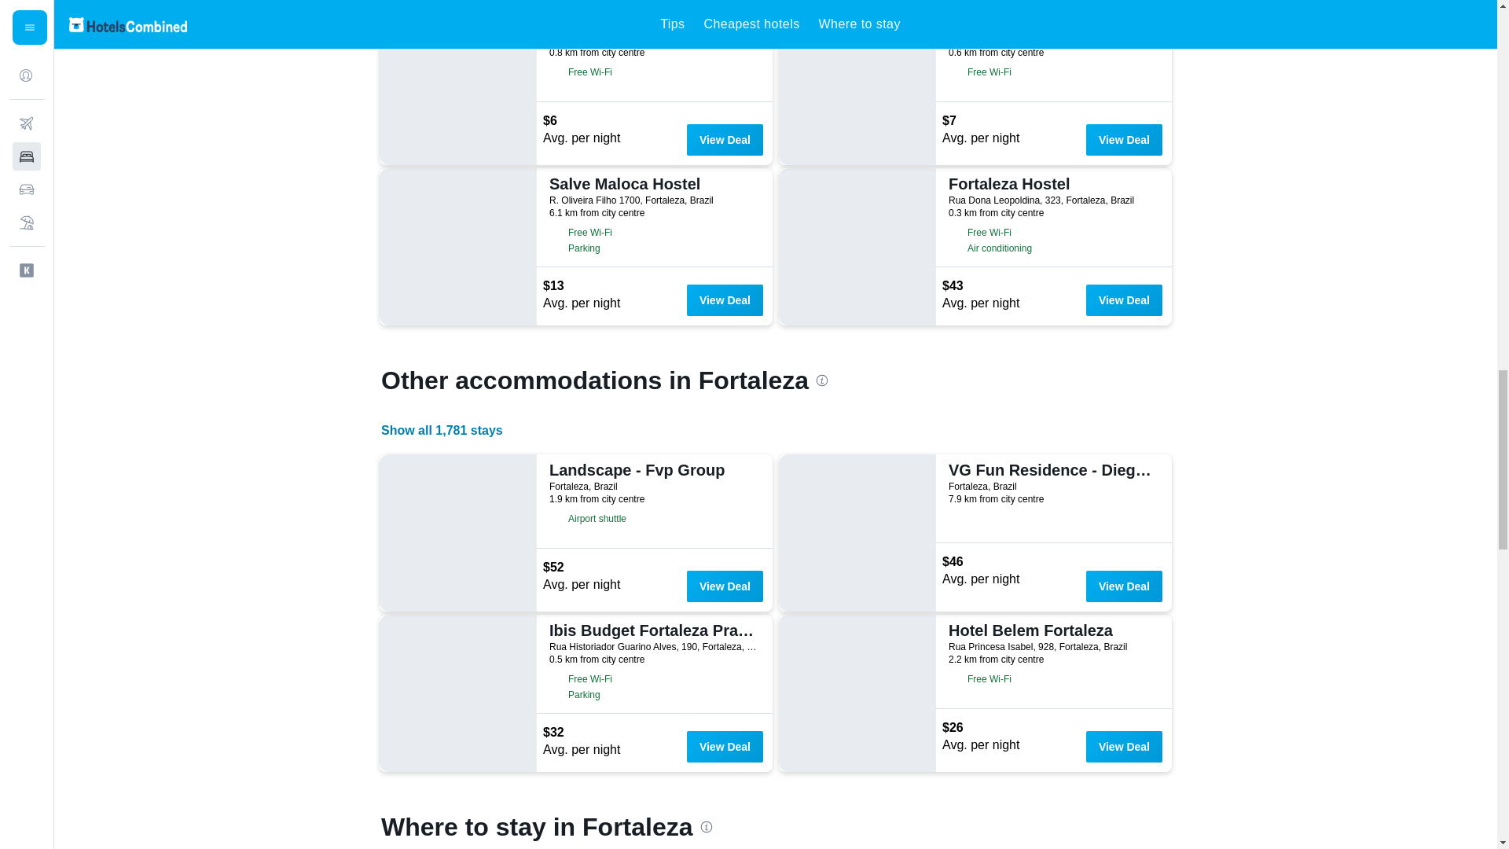  What do you see at coordinates (652, 470) in the screenshot?
I see `Landscape - Fvp Group` at bounding box center [652, 470].